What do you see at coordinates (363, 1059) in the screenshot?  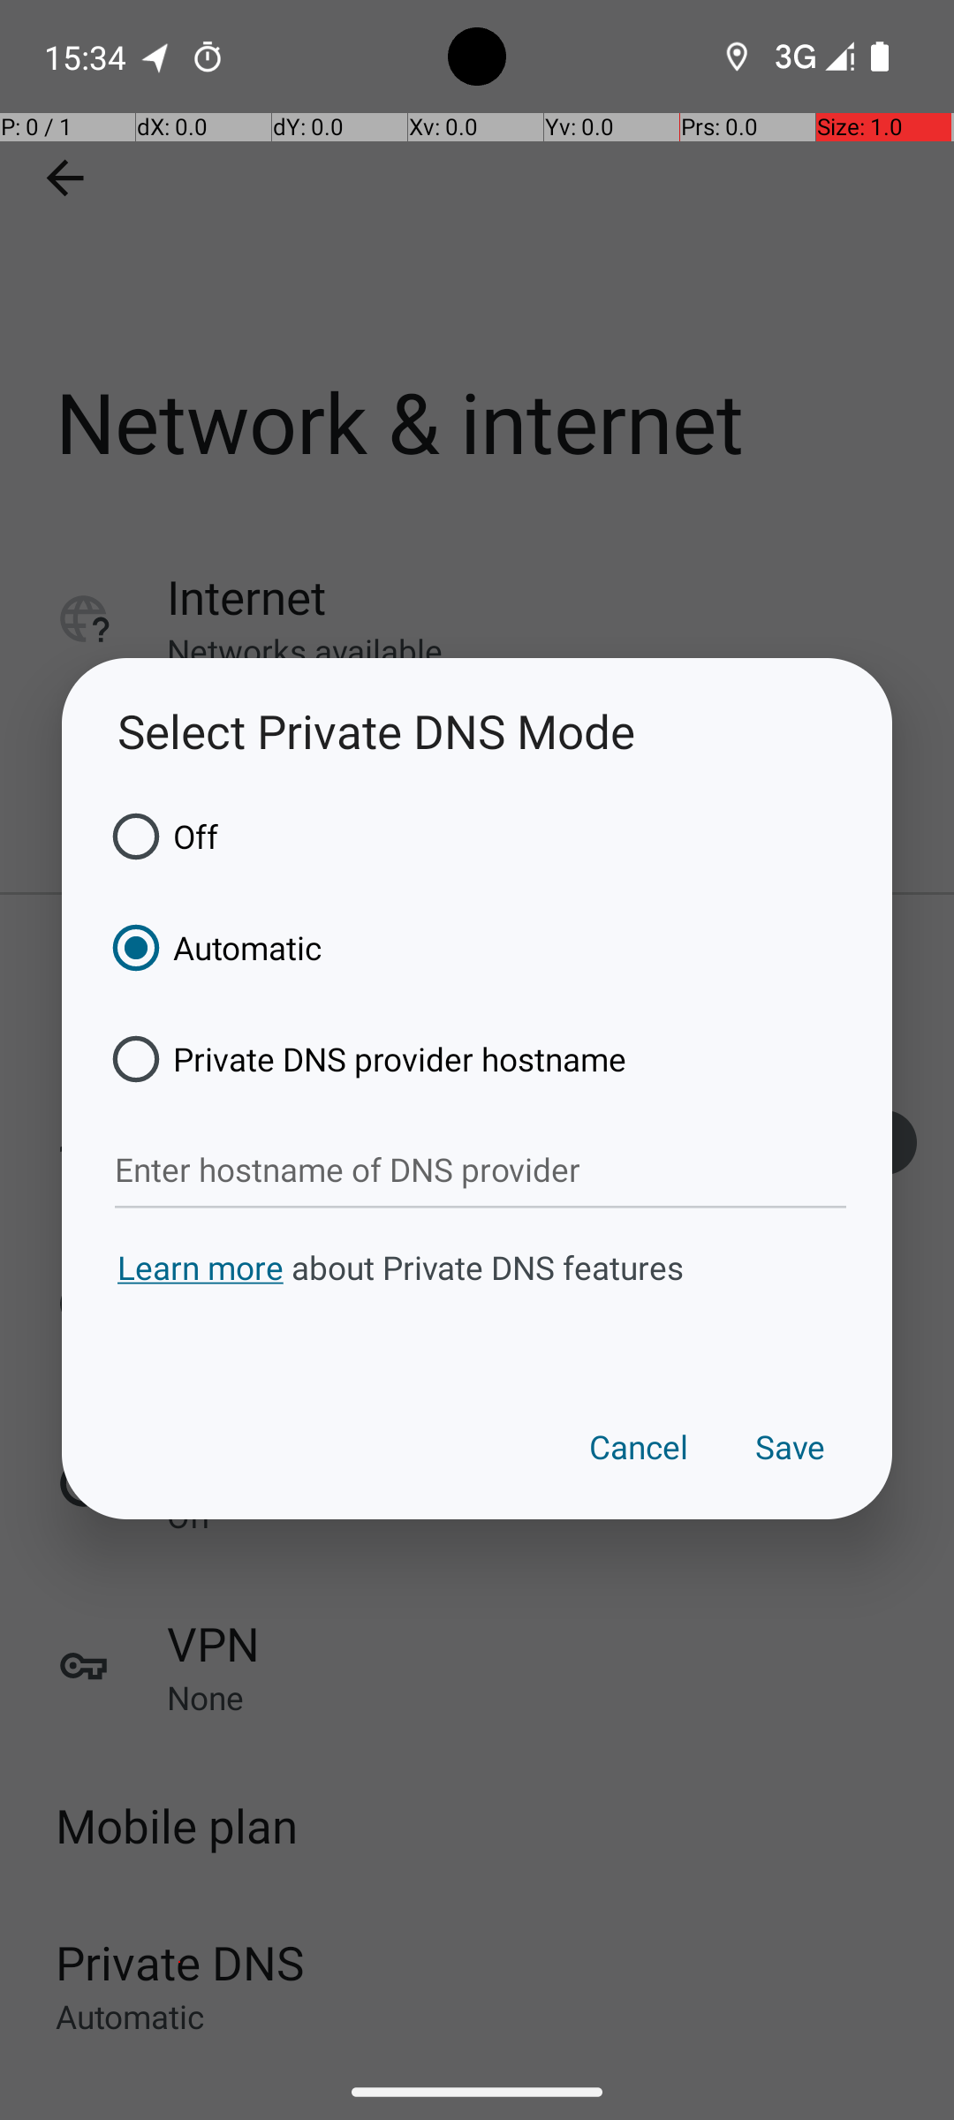 I see `Private DNS provider hostname` at bounding box center [363, 1059].